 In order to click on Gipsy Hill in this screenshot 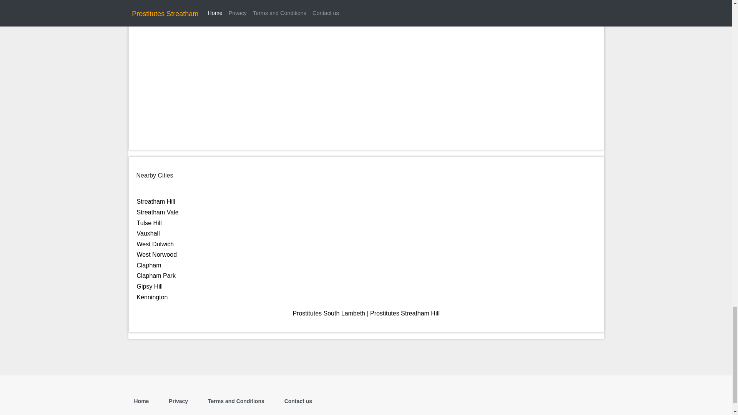, I will do `click(150, 286)`.